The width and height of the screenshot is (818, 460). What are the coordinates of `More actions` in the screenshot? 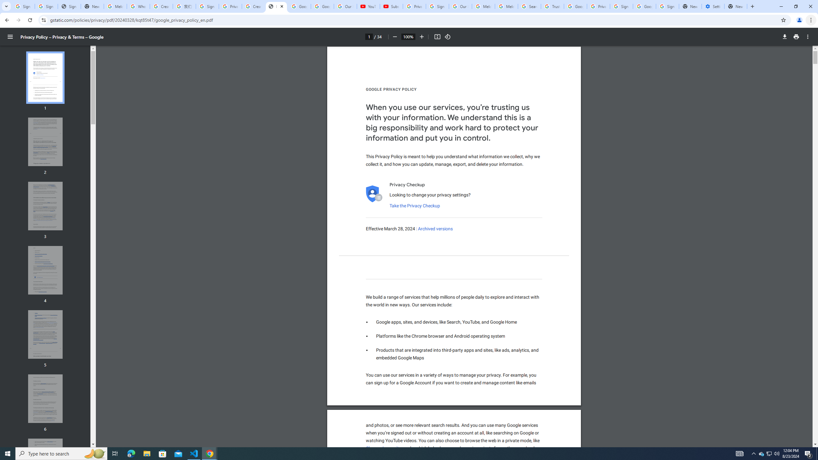 It's located at (808, 37).